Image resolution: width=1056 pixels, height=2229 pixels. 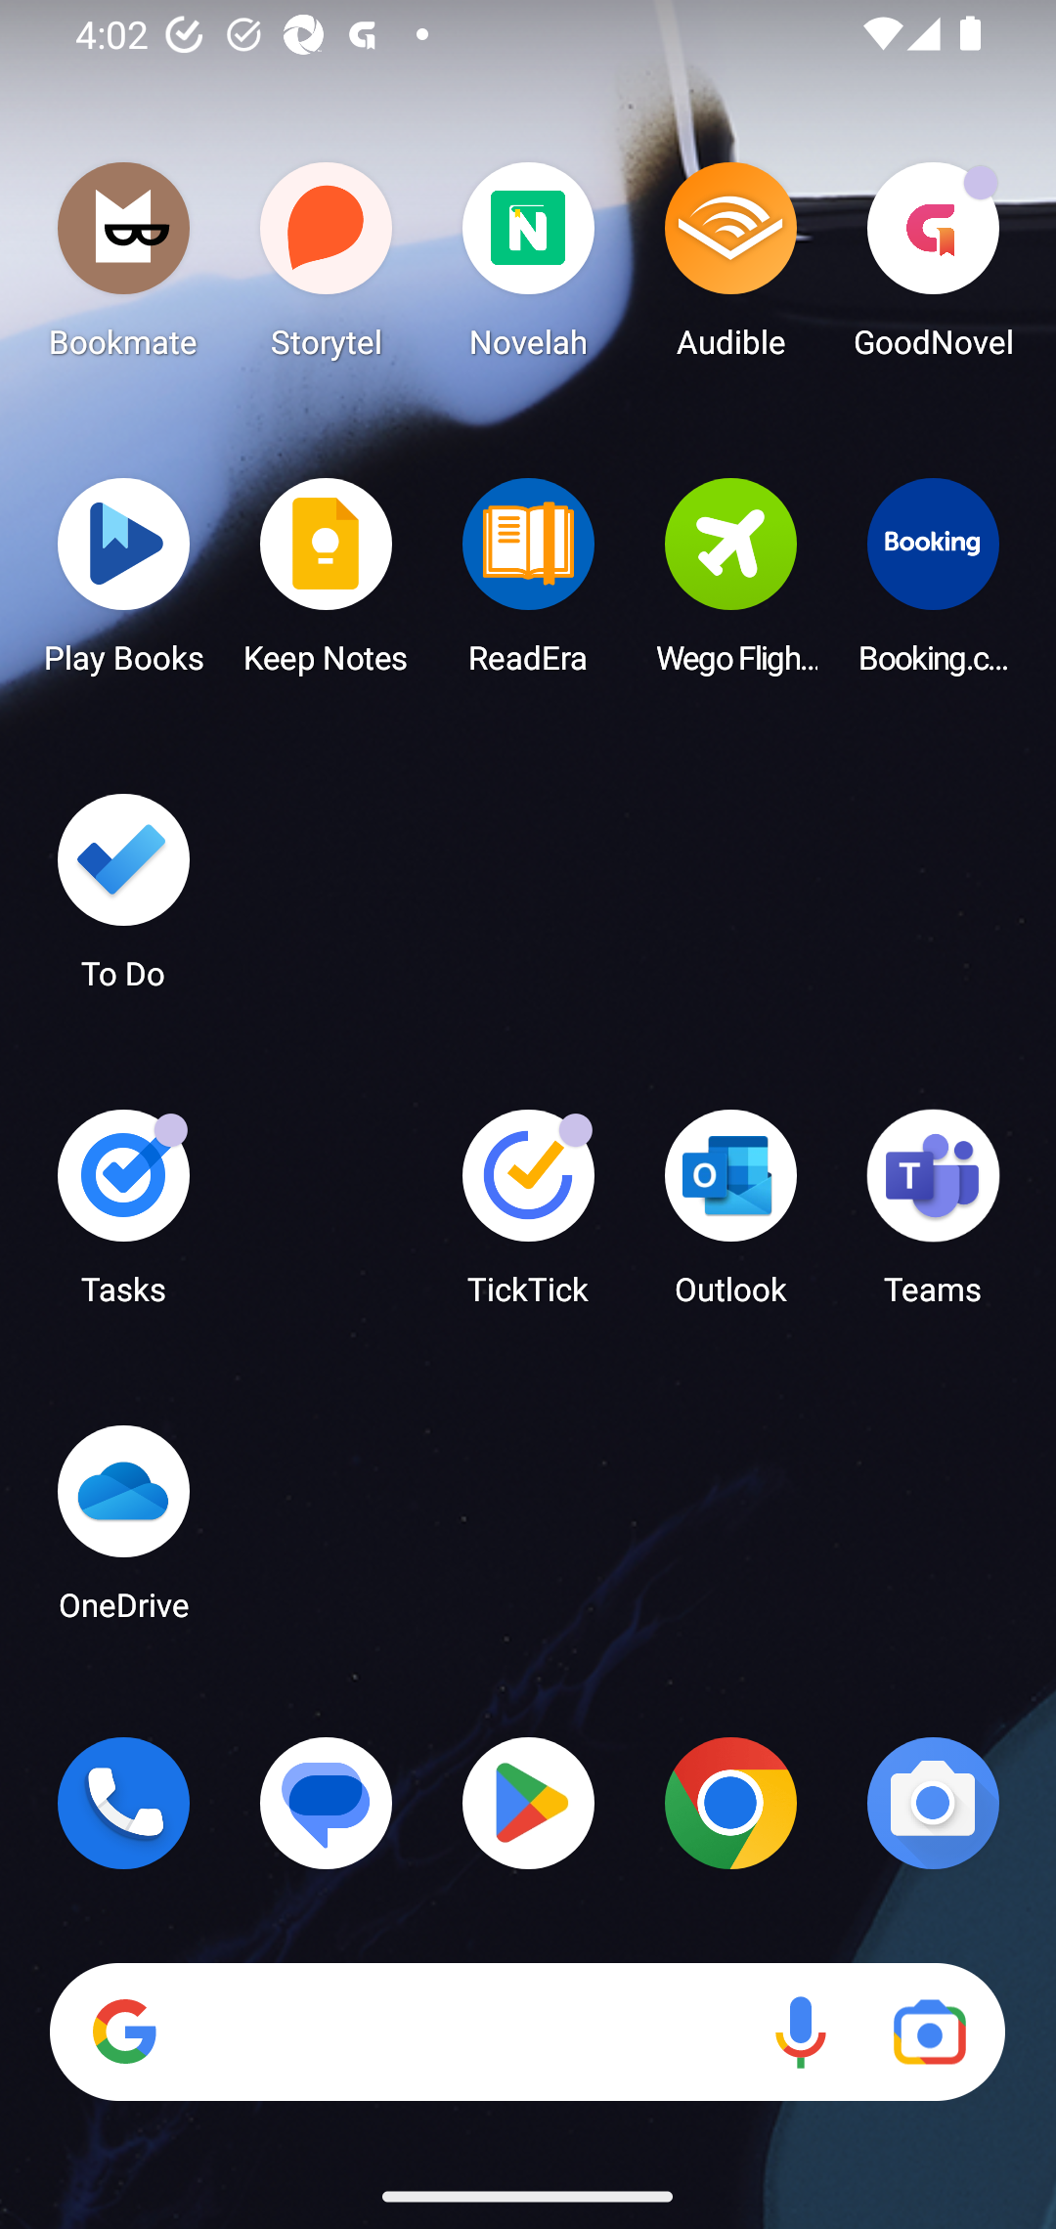 What do you see at coordinates (123, 1531) in the screenshot?
I see `OneDrive` at bounding box center [123, 1531].